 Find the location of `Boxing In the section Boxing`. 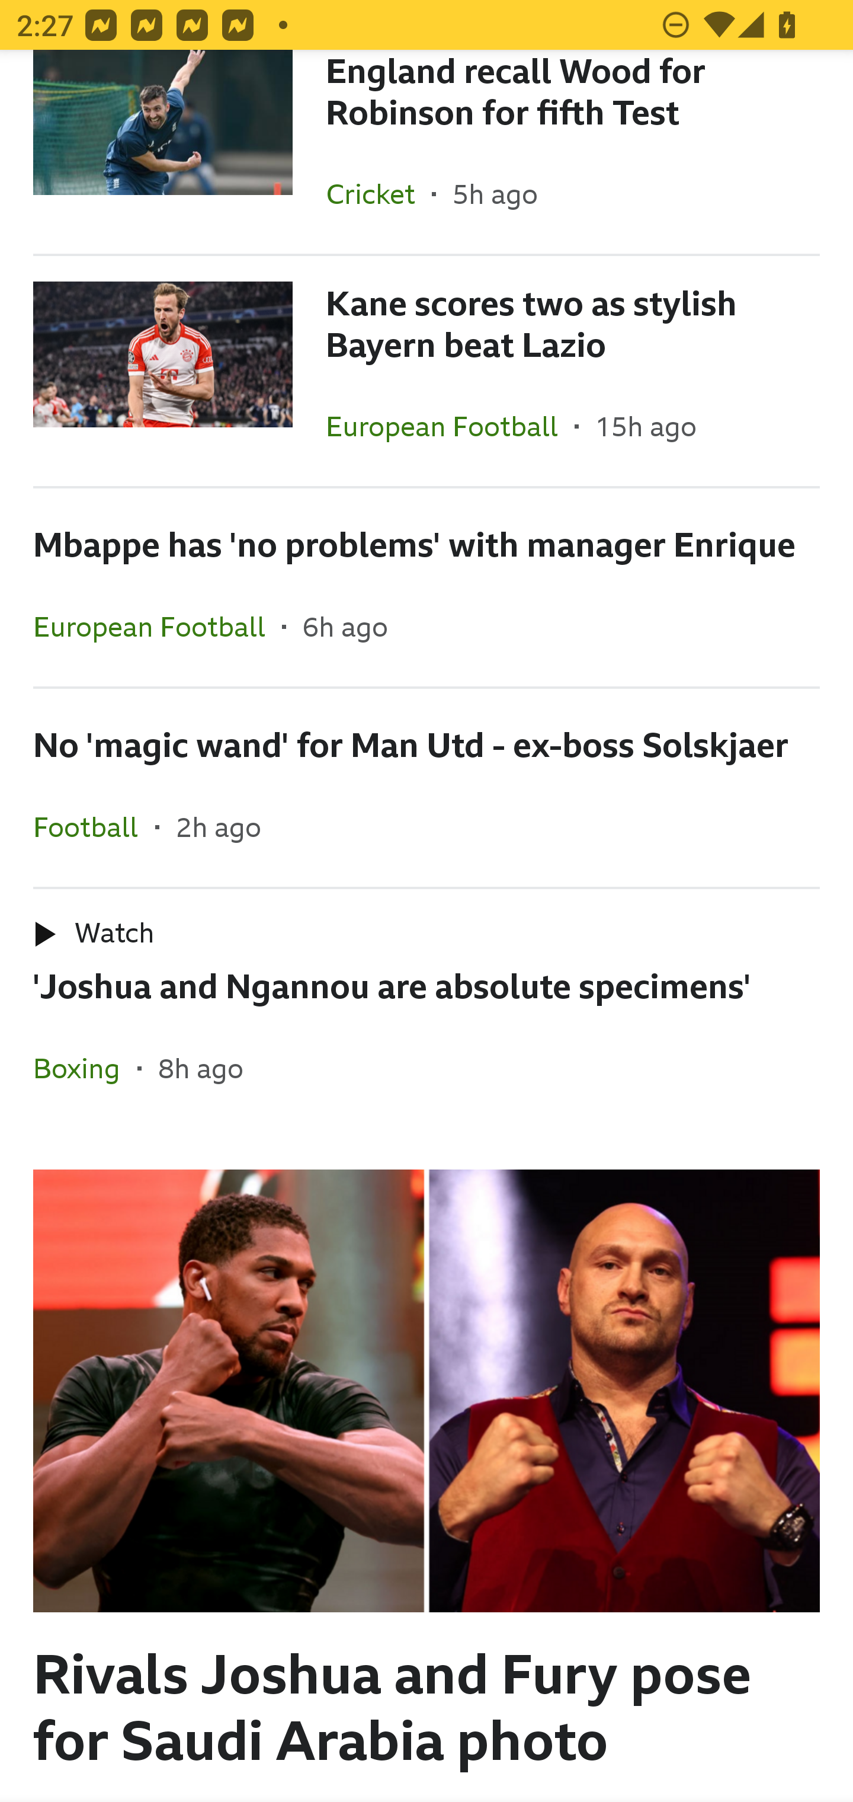

Boxing In the section Boxing is located at coordinates (85, 1068).